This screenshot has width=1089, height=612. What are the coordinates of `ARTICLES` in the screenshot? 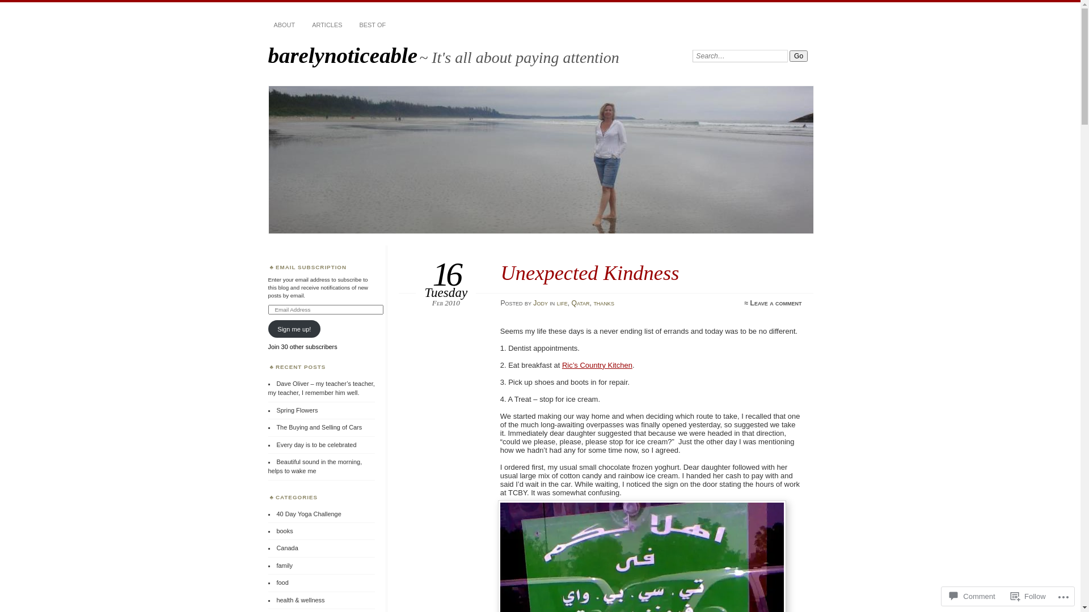 It's located at (327, 25).